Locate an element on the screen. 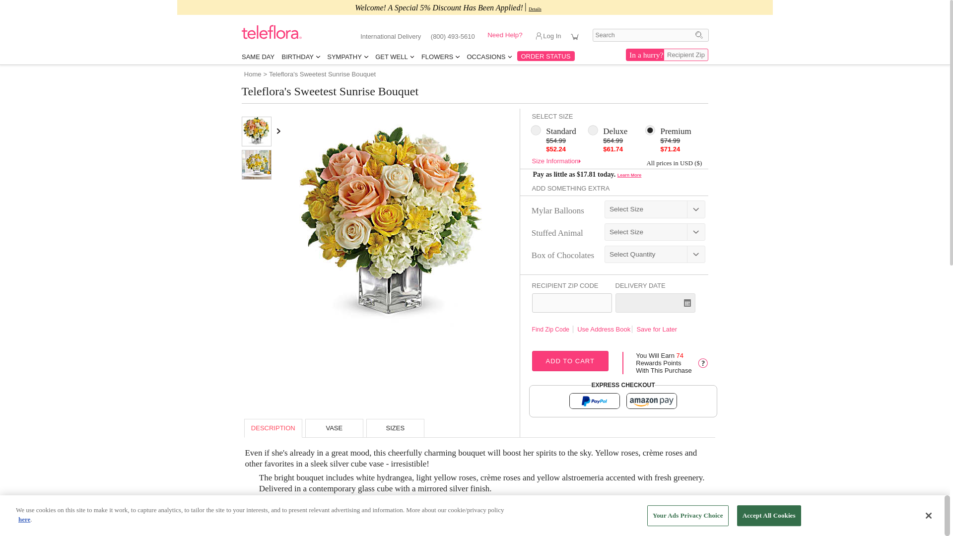  SYMPATHY is located at coordinates (347, 57).